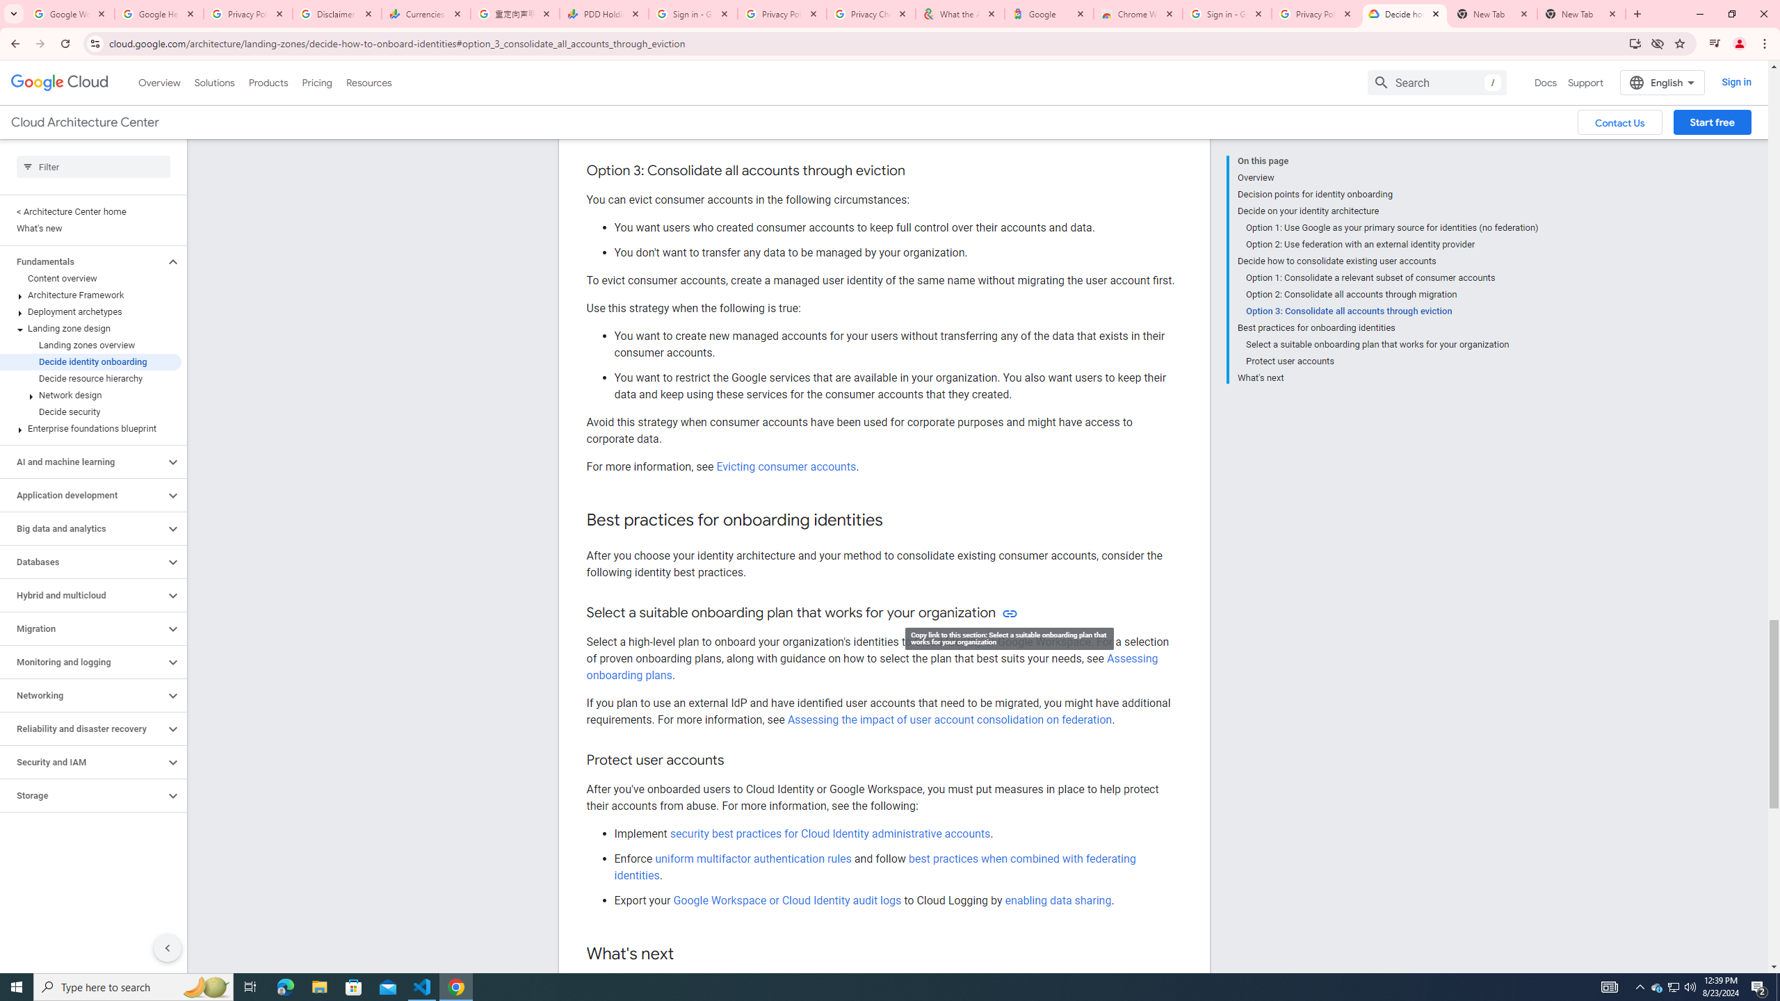 The image size is (1780, 1001). What do you see at coordinates (738, 760) in the screenshot?
I see `Copy link to this section: Protect user accounts` at bounding box center [738, 760].